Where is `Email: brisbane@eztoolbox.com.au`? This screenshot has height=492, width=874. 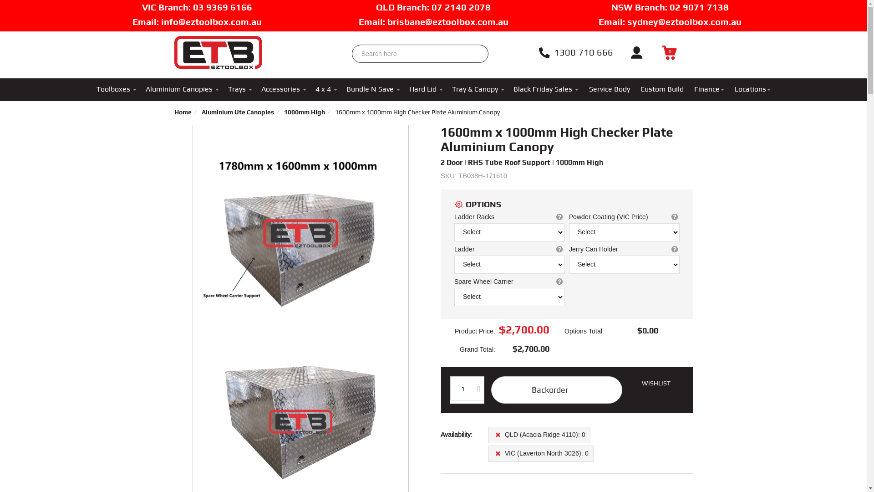 Email: brisbane@eztoolbox.com.au is located at coordinates (433, 22).